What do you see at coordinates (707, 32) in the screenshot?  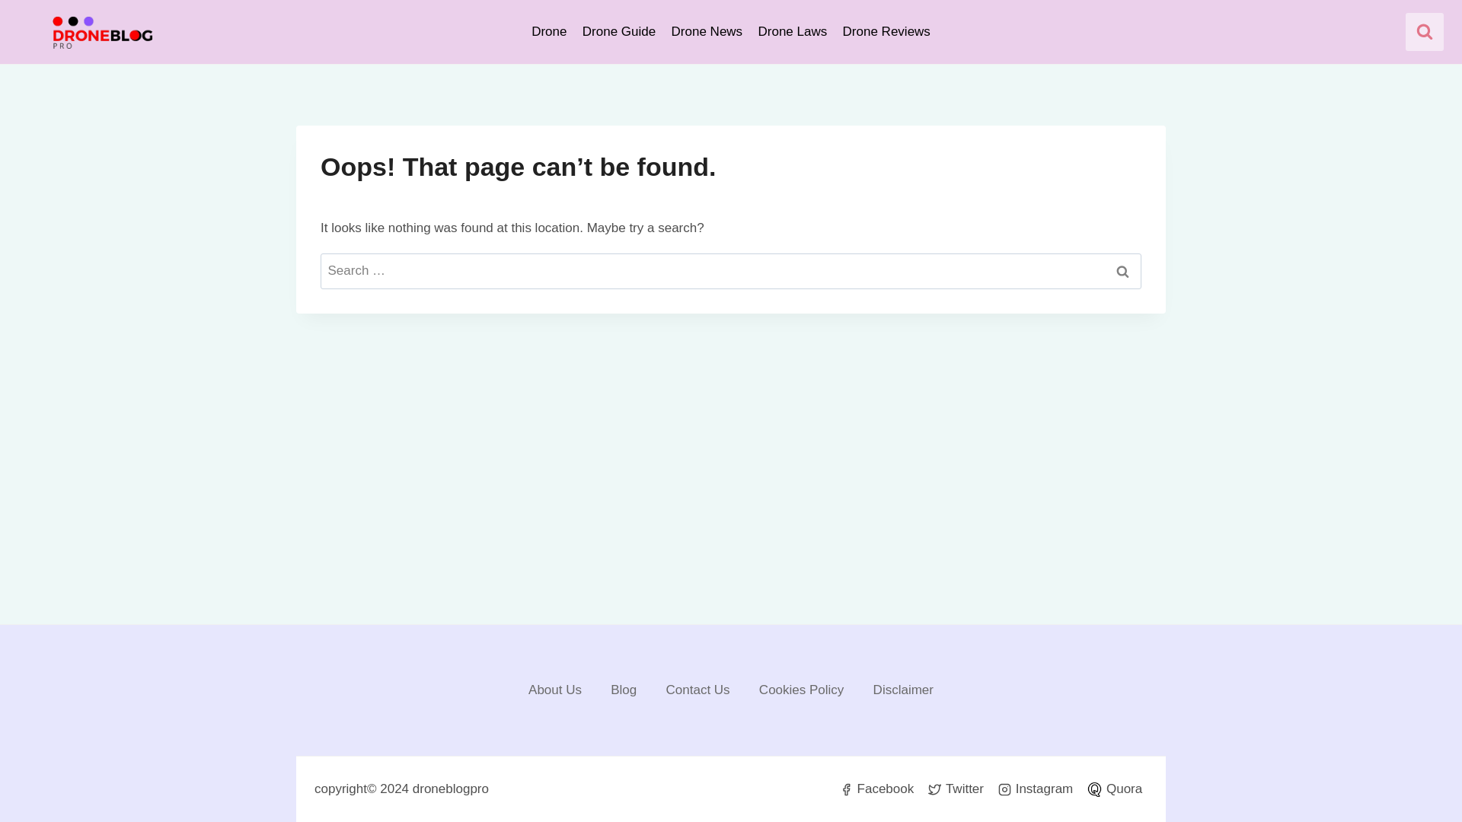 I see `Drone News` at bounding box center [707, 32].